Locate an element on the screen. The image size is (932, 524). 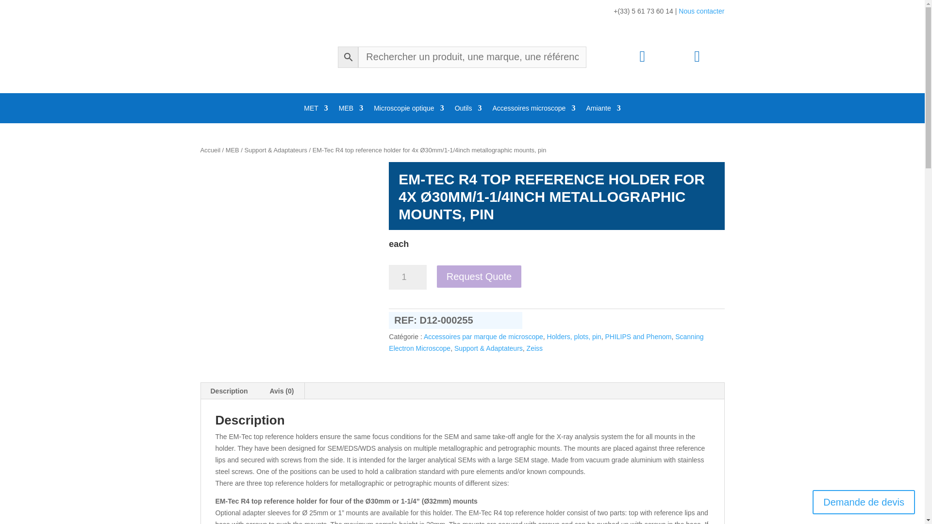
Logo Delta Microsocopies is located at coordinates (224, 57).